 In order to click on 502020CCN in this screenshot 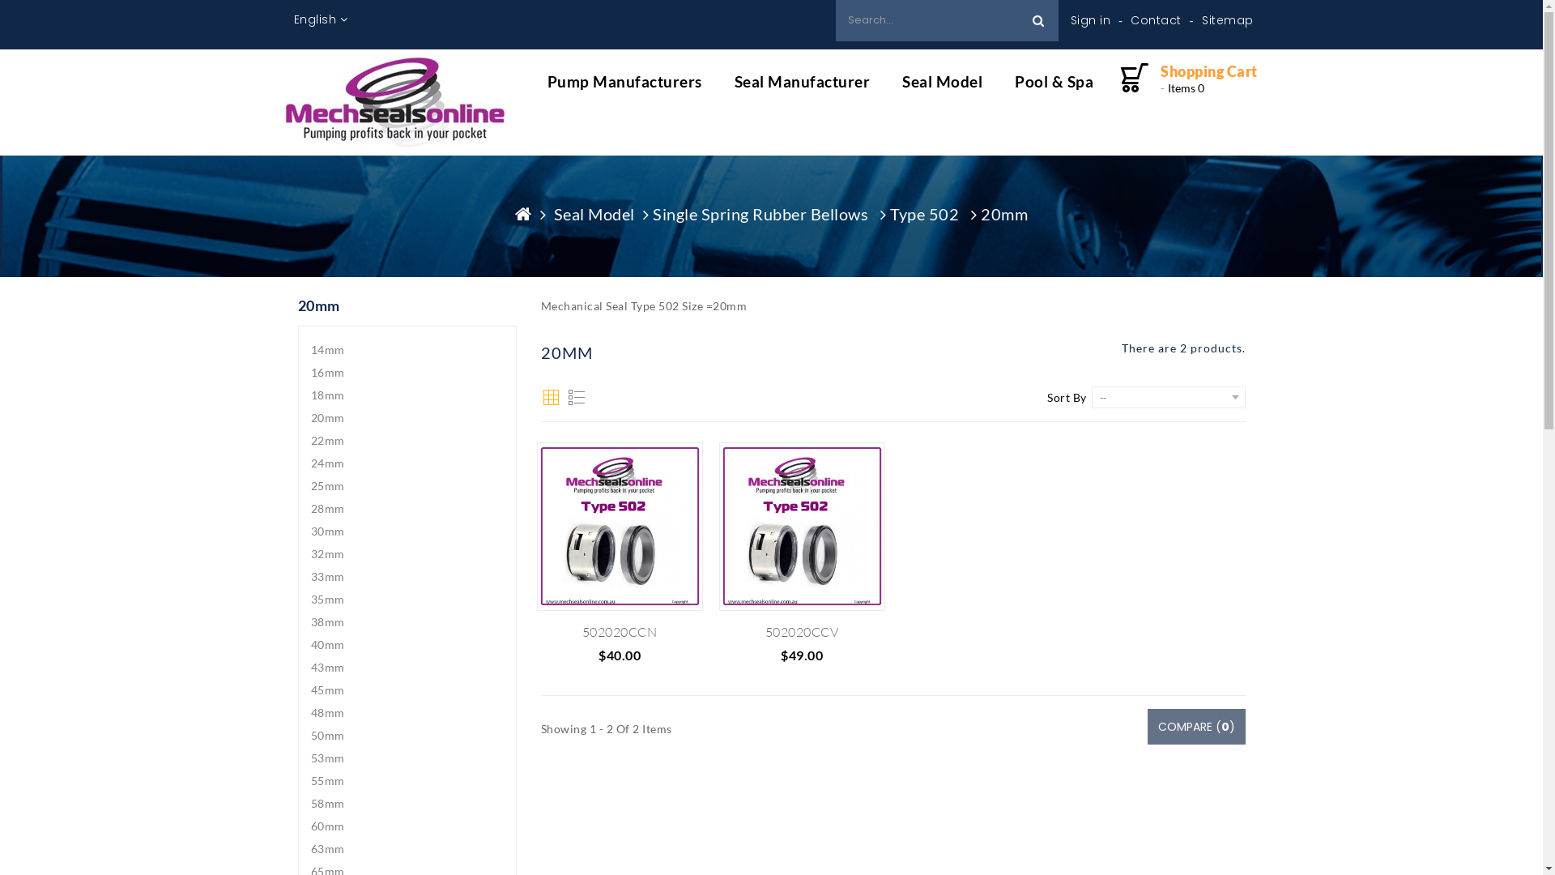, I will do `click(620, 632)`.